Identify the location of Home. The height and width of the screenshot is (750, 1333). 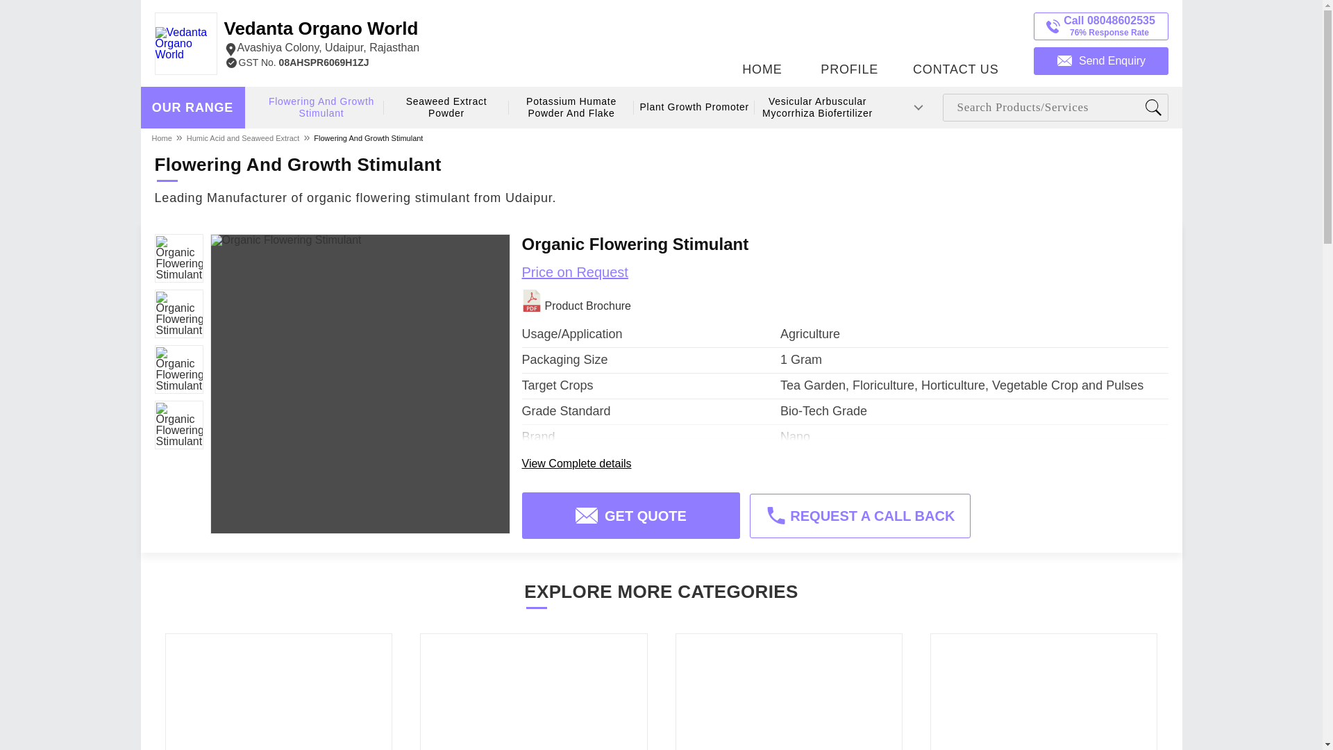
(162, 137).